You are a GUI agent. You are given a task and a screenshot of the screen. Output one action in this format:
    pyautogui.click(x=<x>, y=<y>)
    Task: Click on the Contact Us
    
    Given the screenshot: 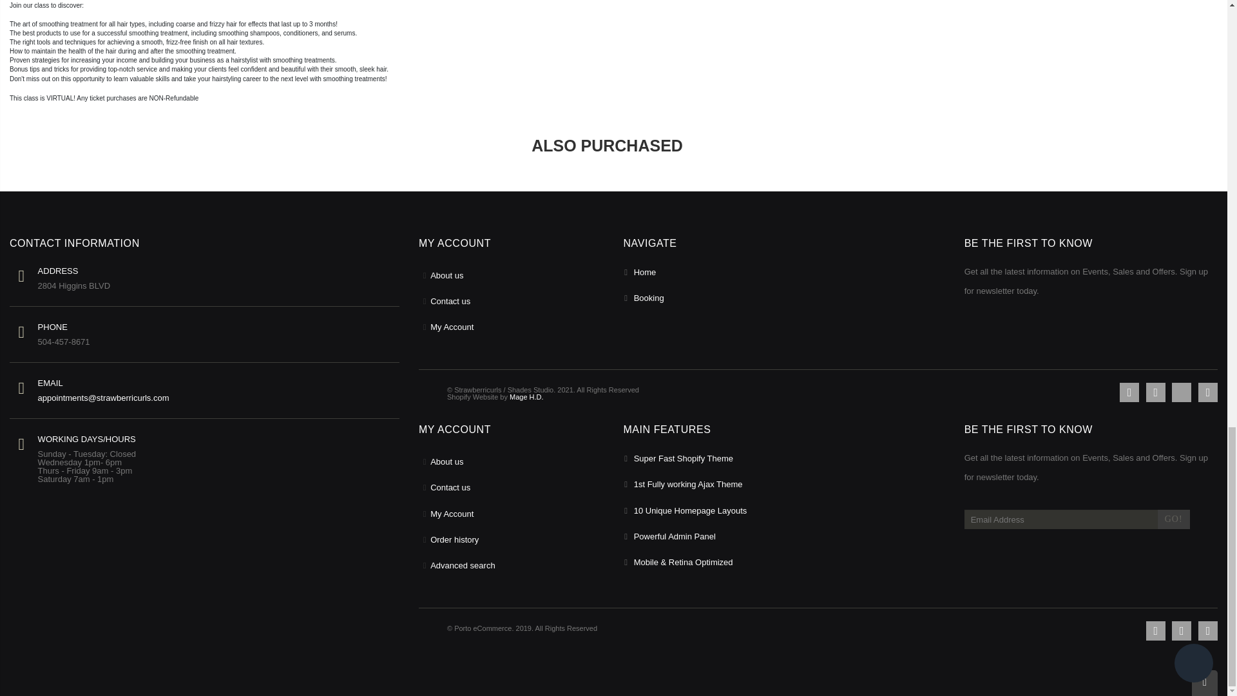 What is the action you would take?
    pyautogui.click(x=450, y=302)
    